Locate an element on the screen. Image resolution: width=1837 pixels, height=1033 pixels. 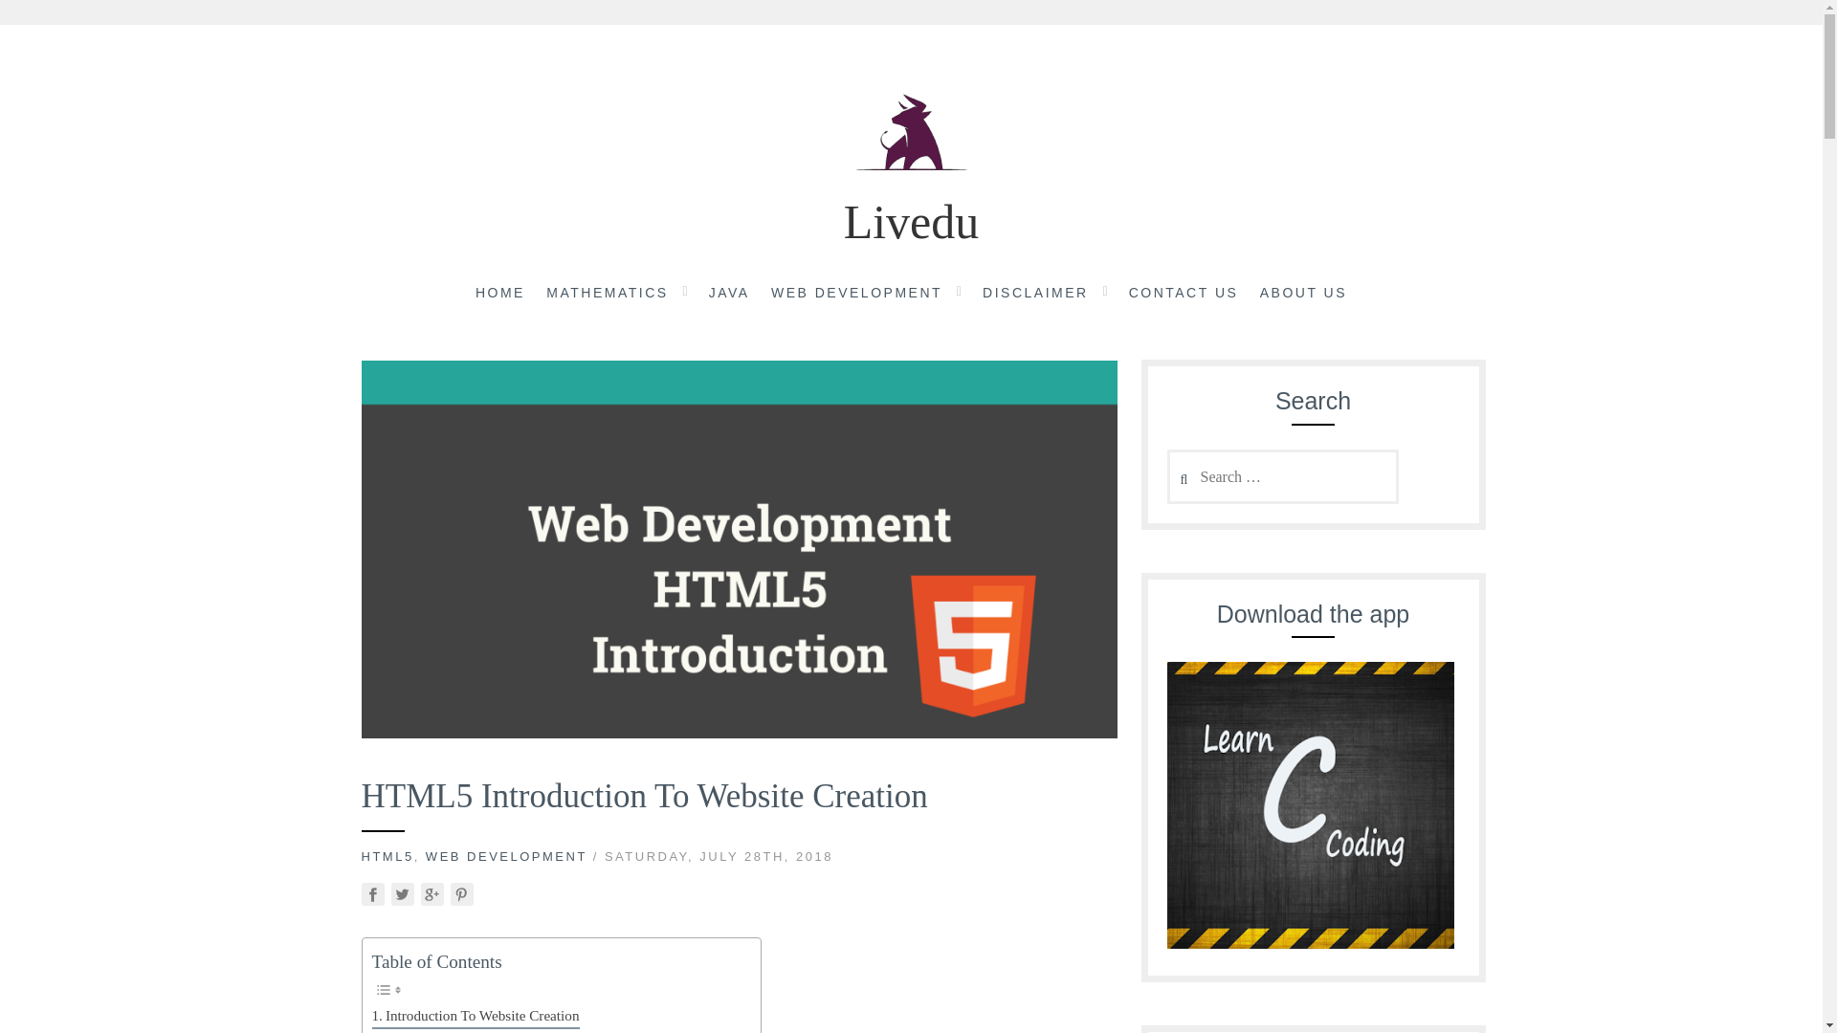
JAVA is located at coordinates (729, 294).